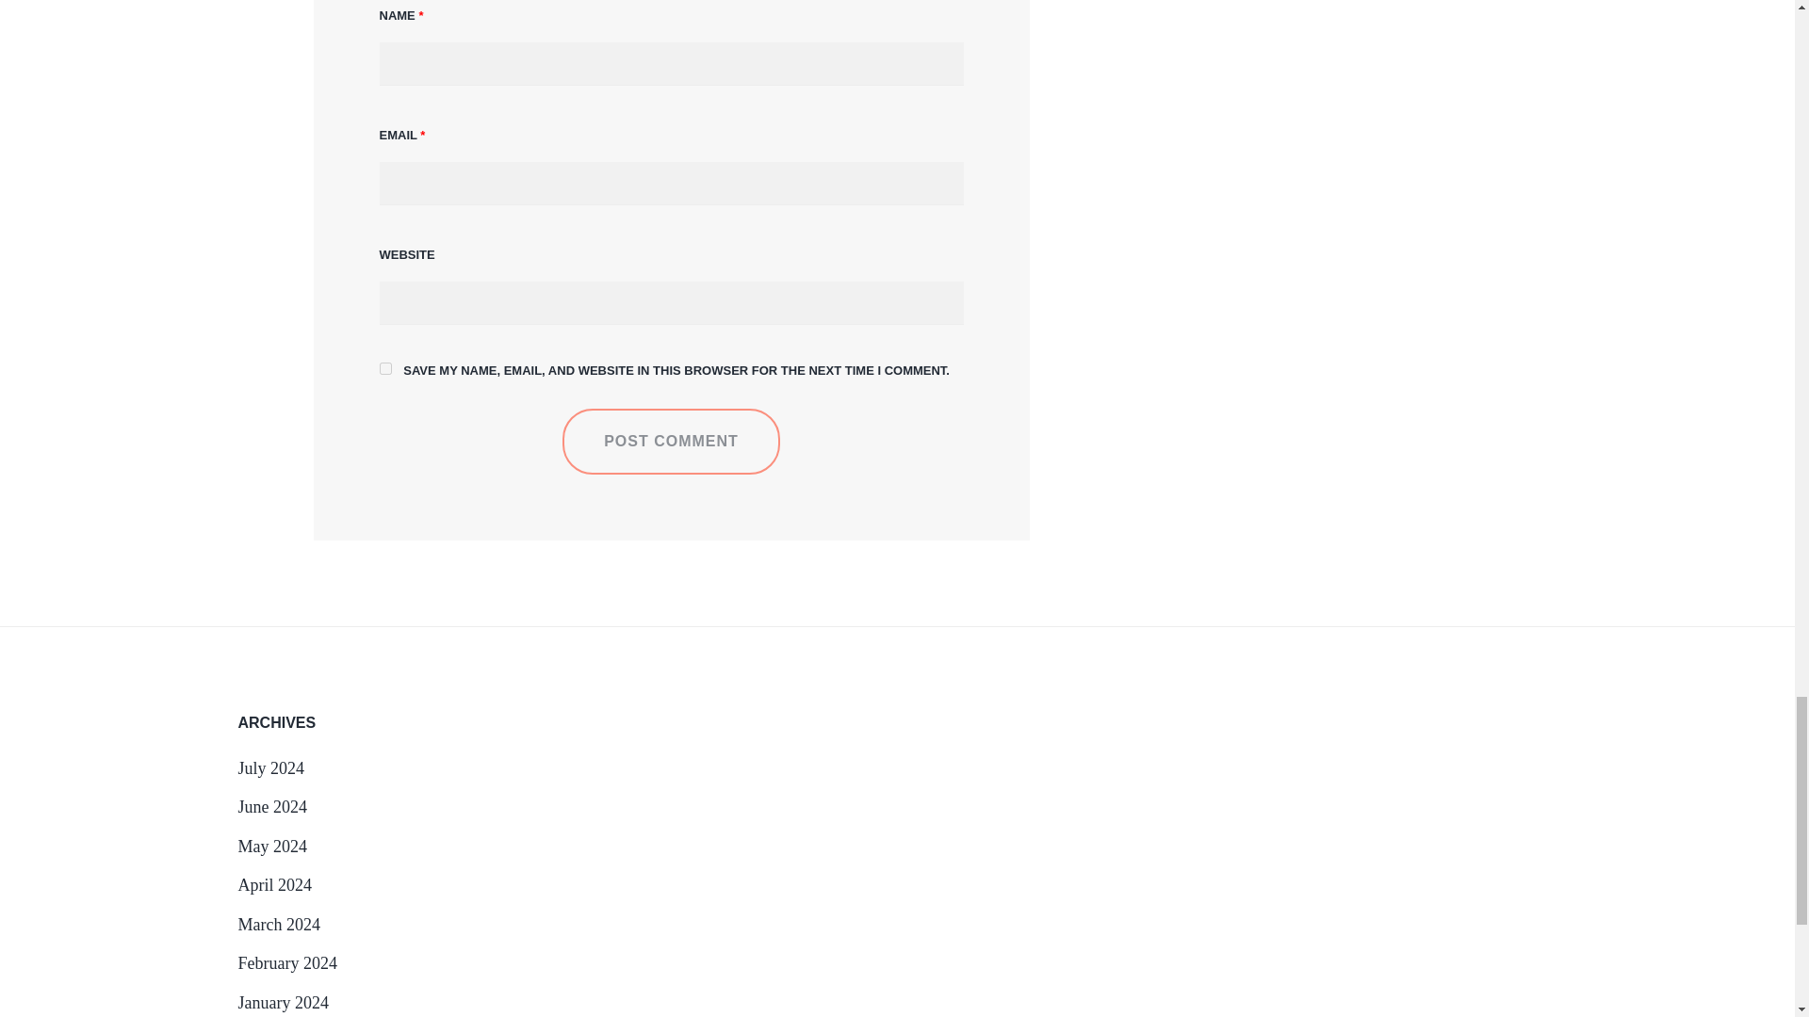  What do you see at coordinates (269, 768) in the screenshot?
I see `July 2024` at bounding box center [269, 768].